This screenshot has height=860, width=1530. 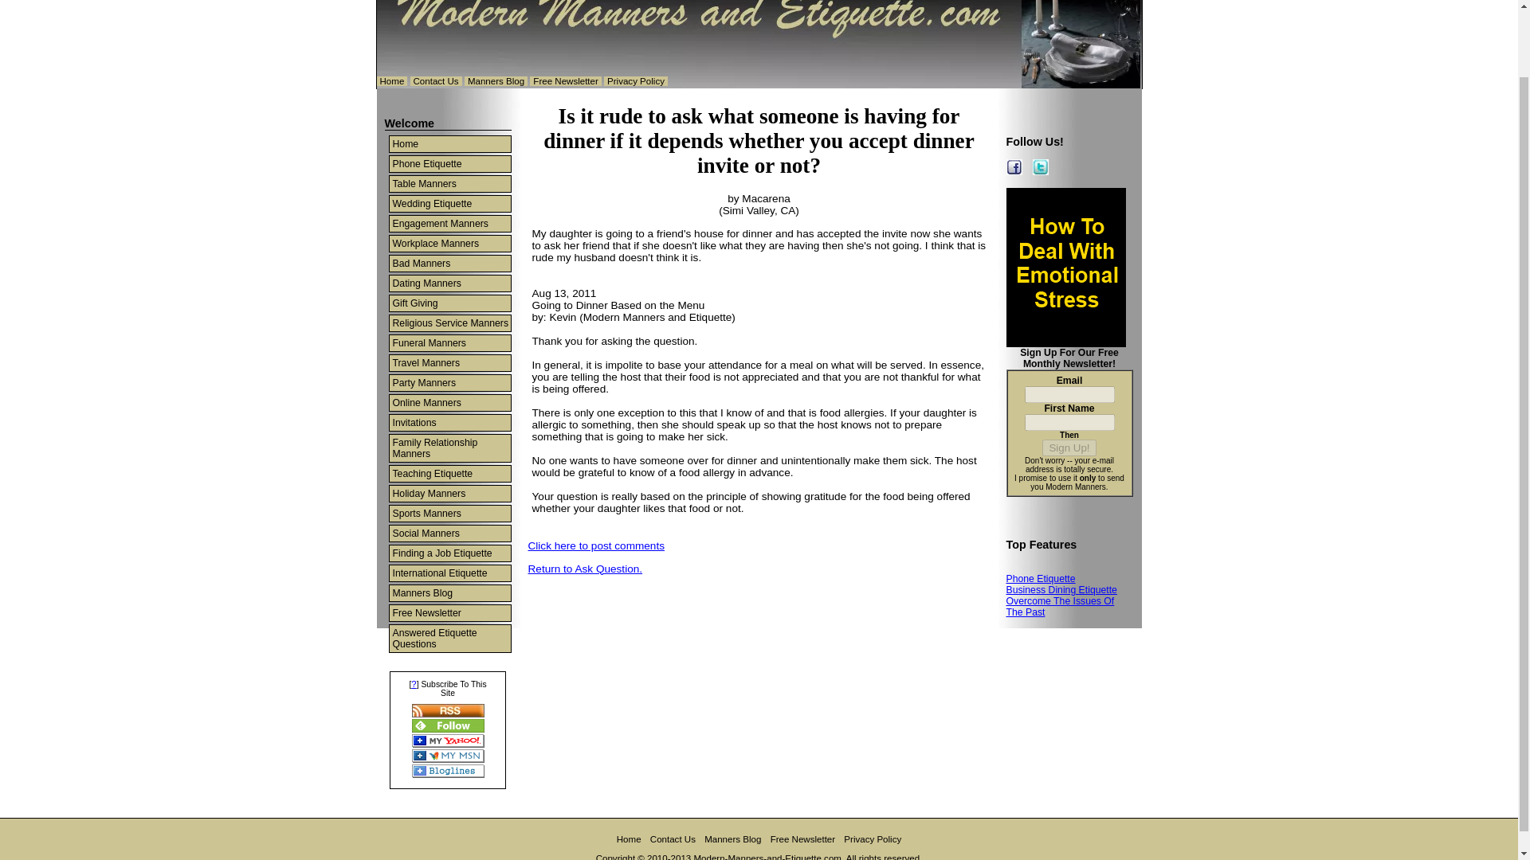 I want to click on Table Manners, so click(x=449, y=183).